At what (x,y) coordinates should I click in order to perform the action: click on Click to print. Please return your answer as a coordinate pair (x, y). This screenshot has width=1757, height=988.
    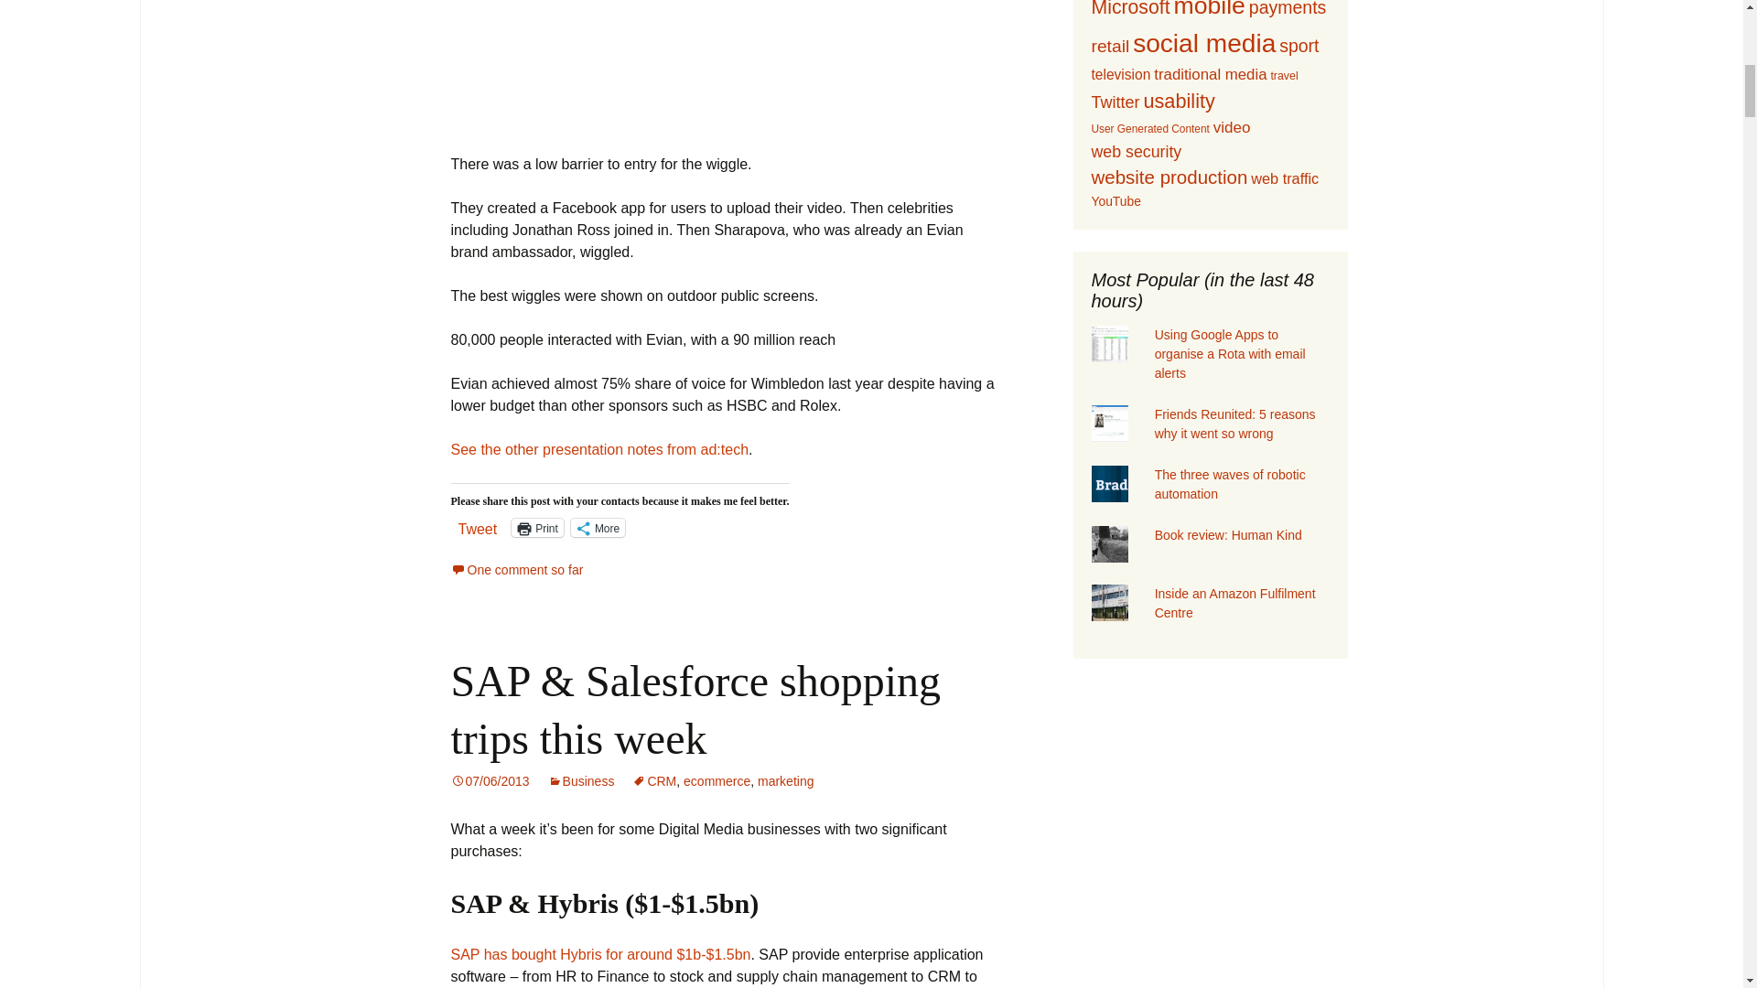
    Looking at the image, I should click on (537, 528).